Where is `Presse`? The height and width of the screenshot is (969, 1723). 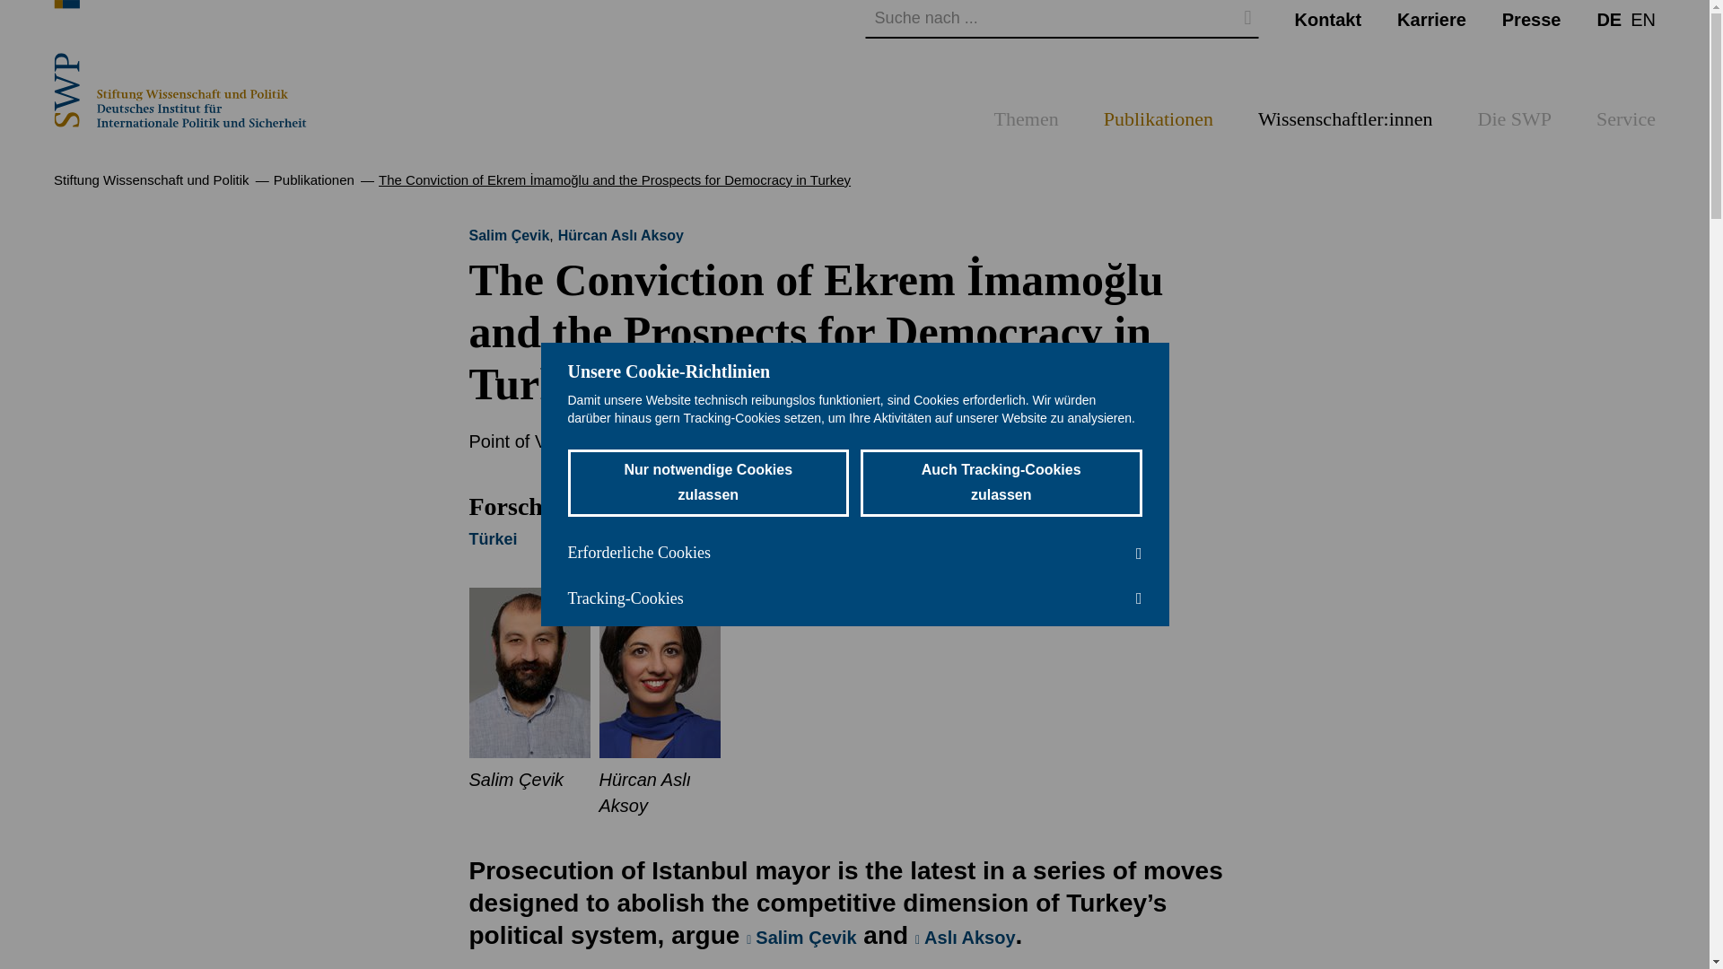 Presse is located at coordinates (1531, 18).